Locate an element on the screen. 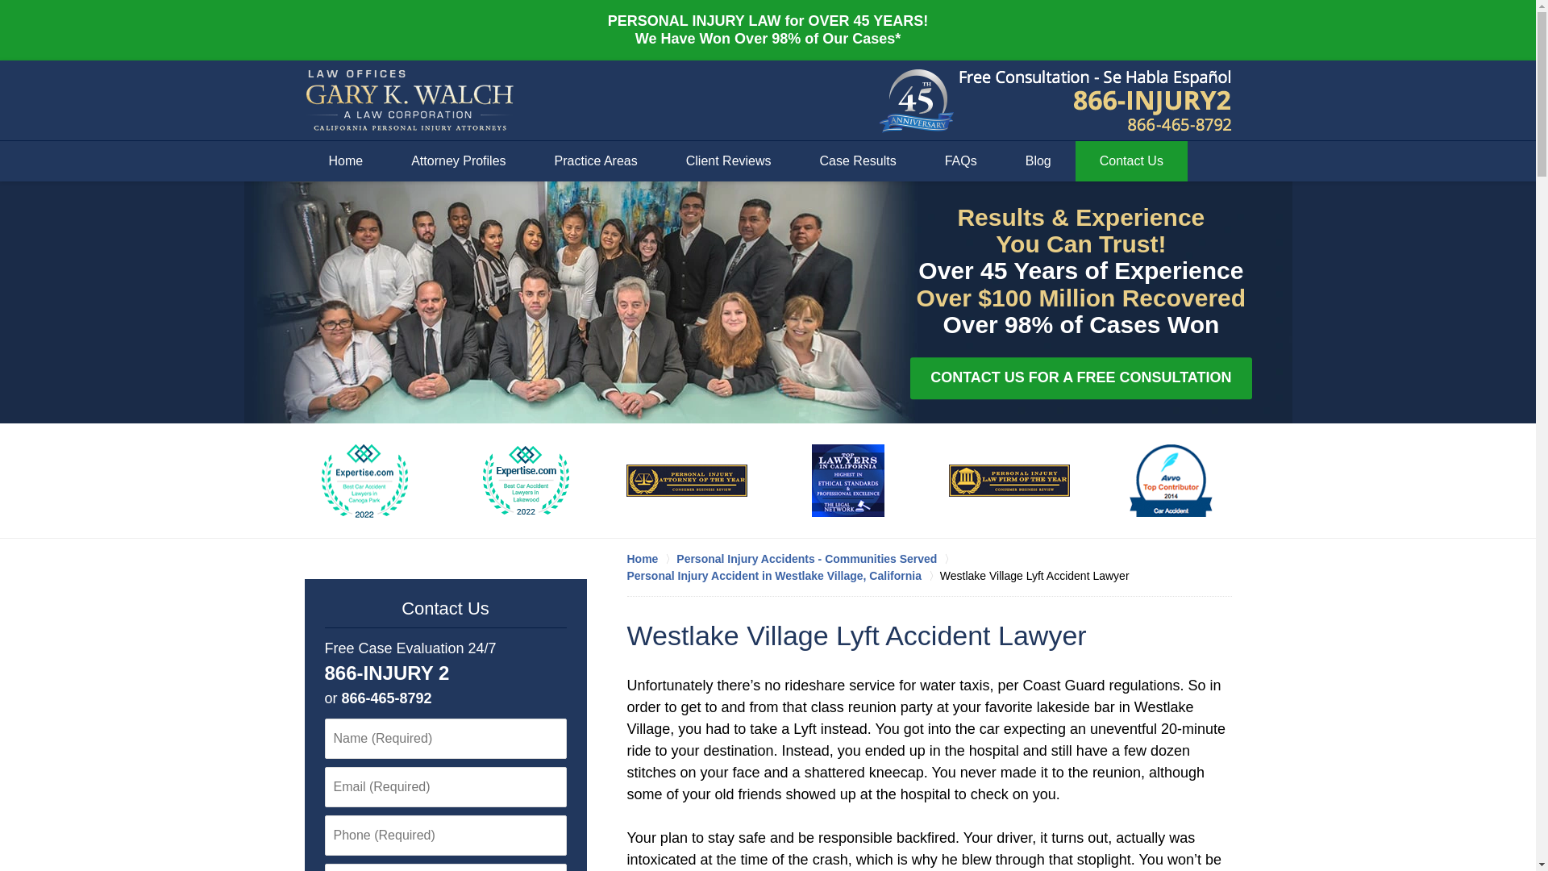 The height and width of the screenshot is (871, 1548). Client Reviews is located at coordinates (729, 160).